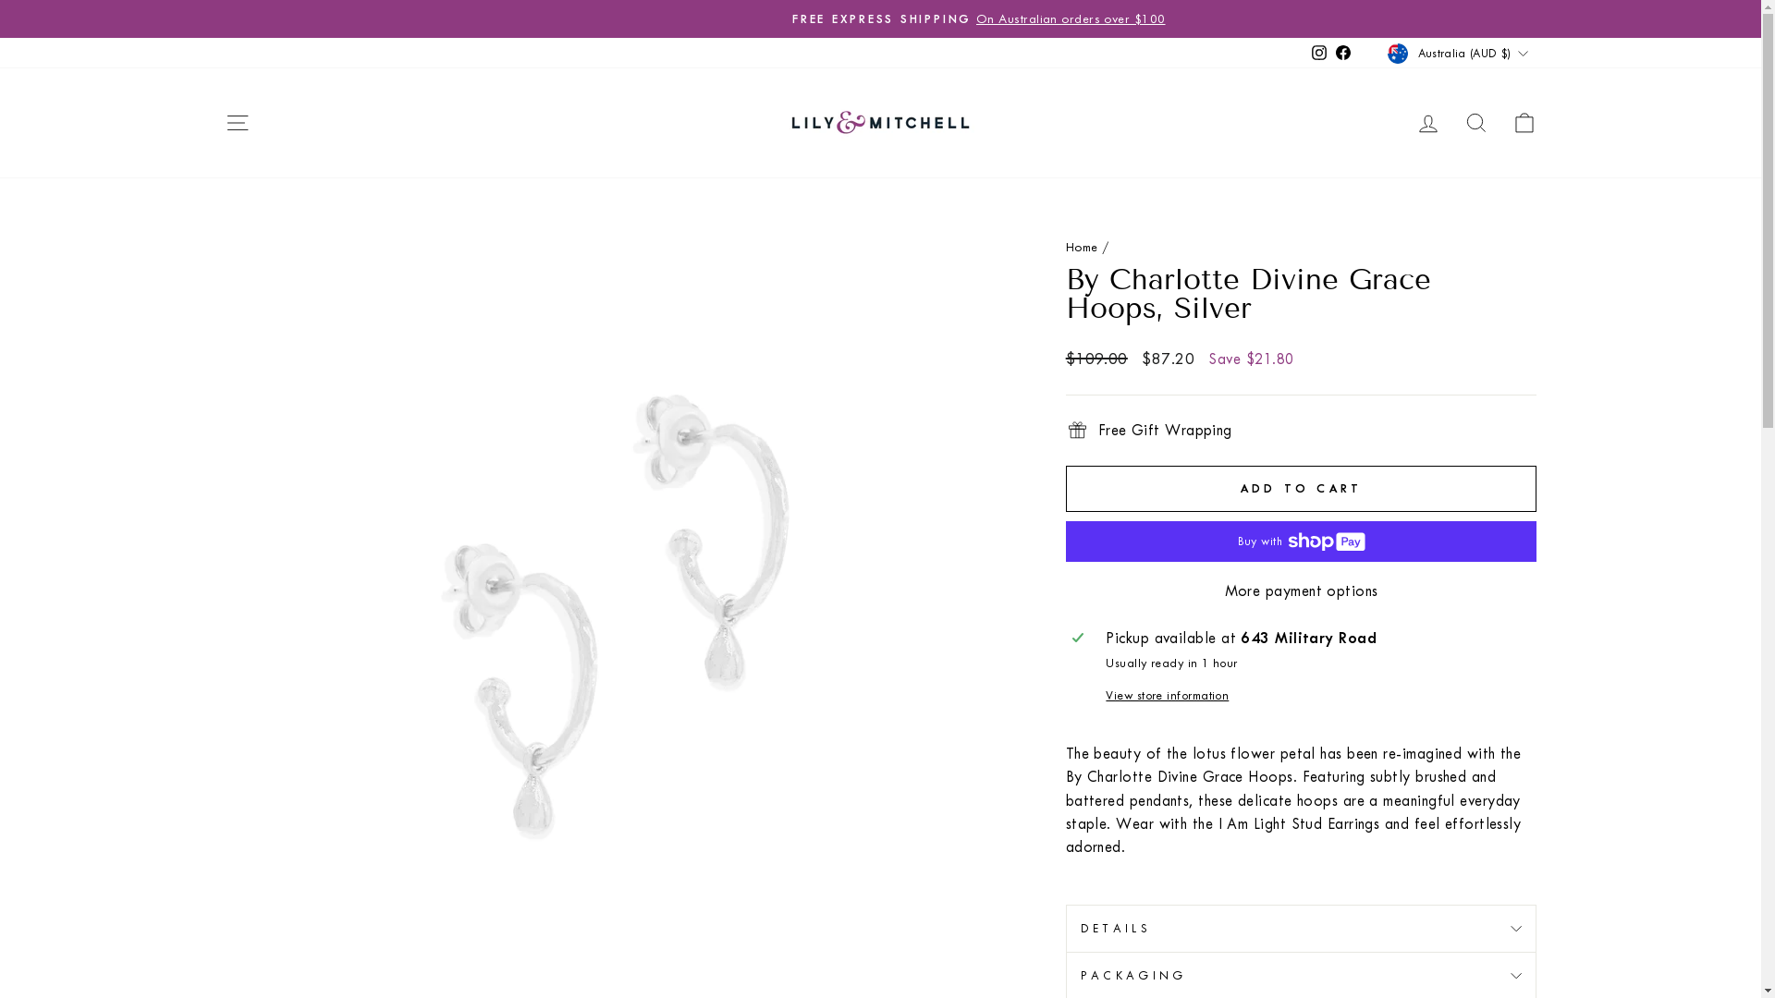 This screenshot has height=998, width=1775. I want to click on DETAILS, so click(1302, 928).